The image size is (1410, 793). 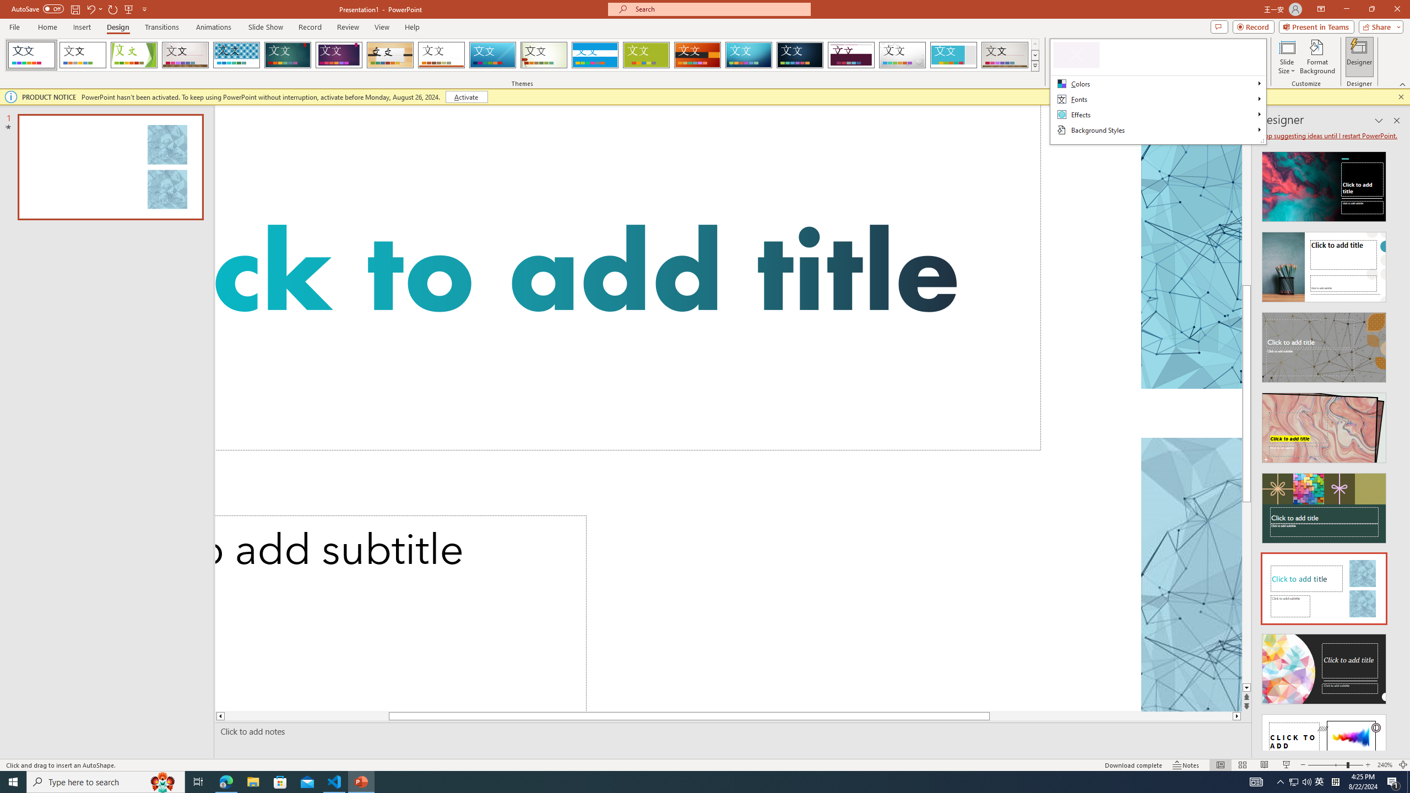 I want to click on Slice, so click(x=492, y=55).